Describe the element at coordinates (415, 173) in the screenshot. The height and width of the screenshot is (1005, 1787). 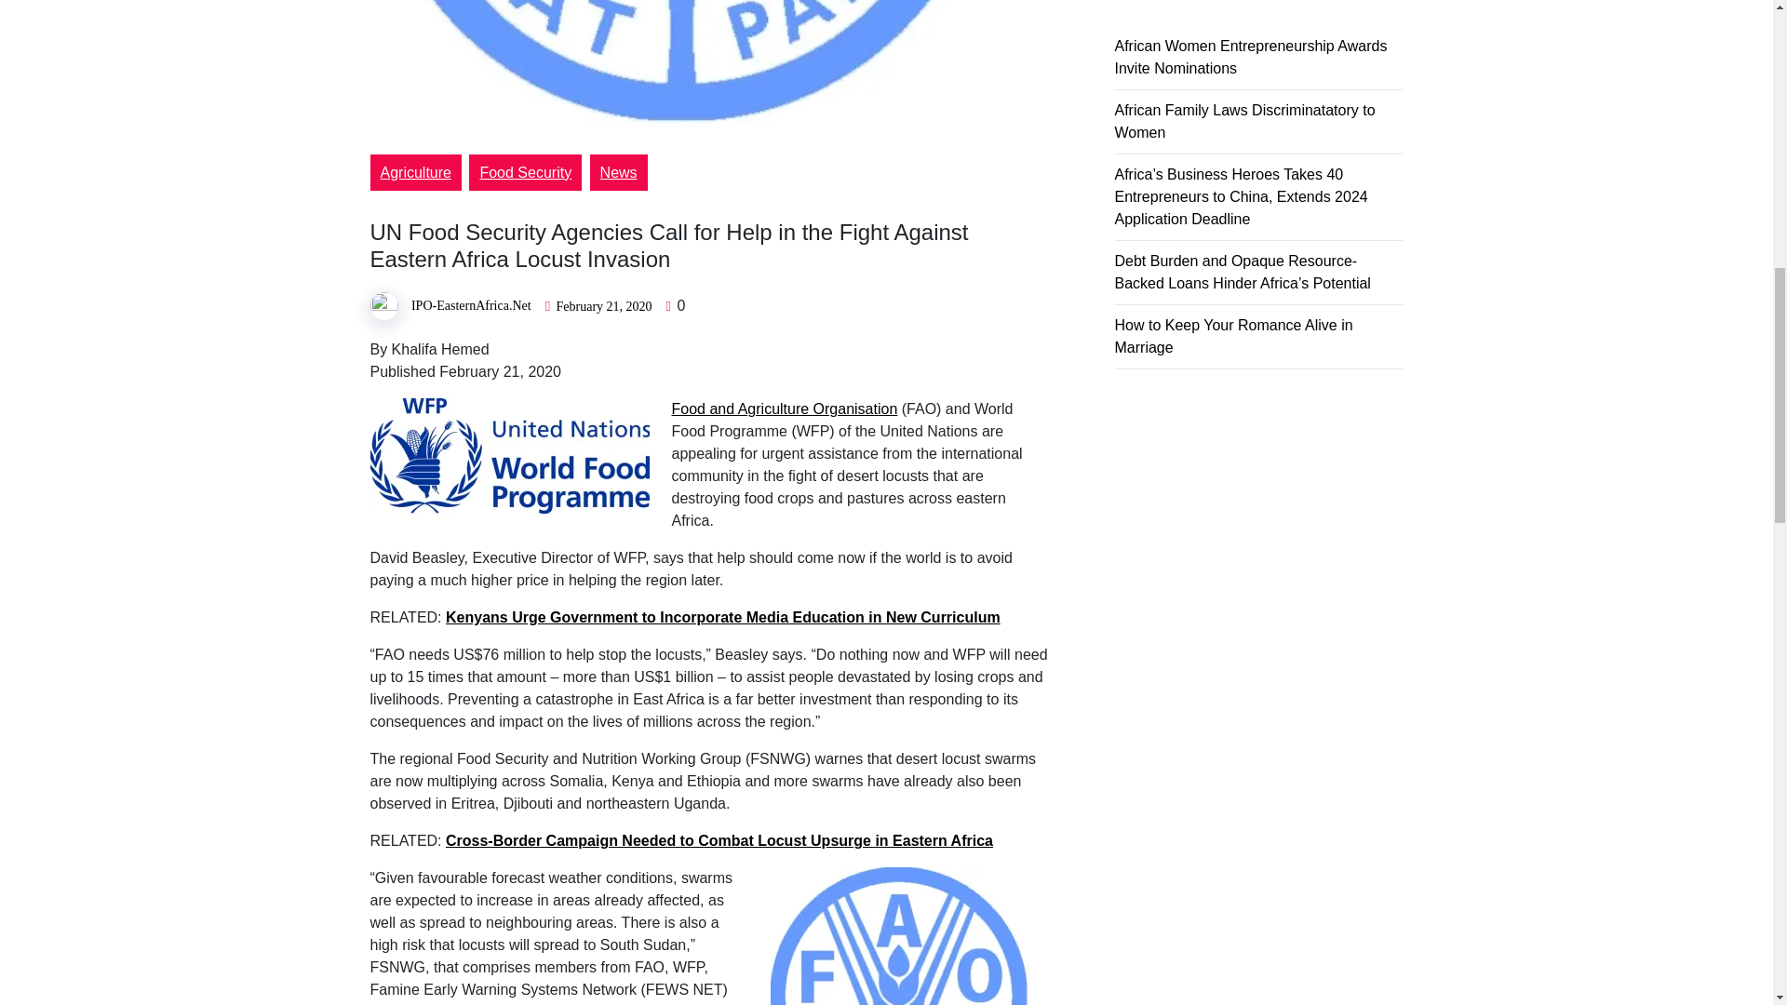
I see `Agriculture` at that location.